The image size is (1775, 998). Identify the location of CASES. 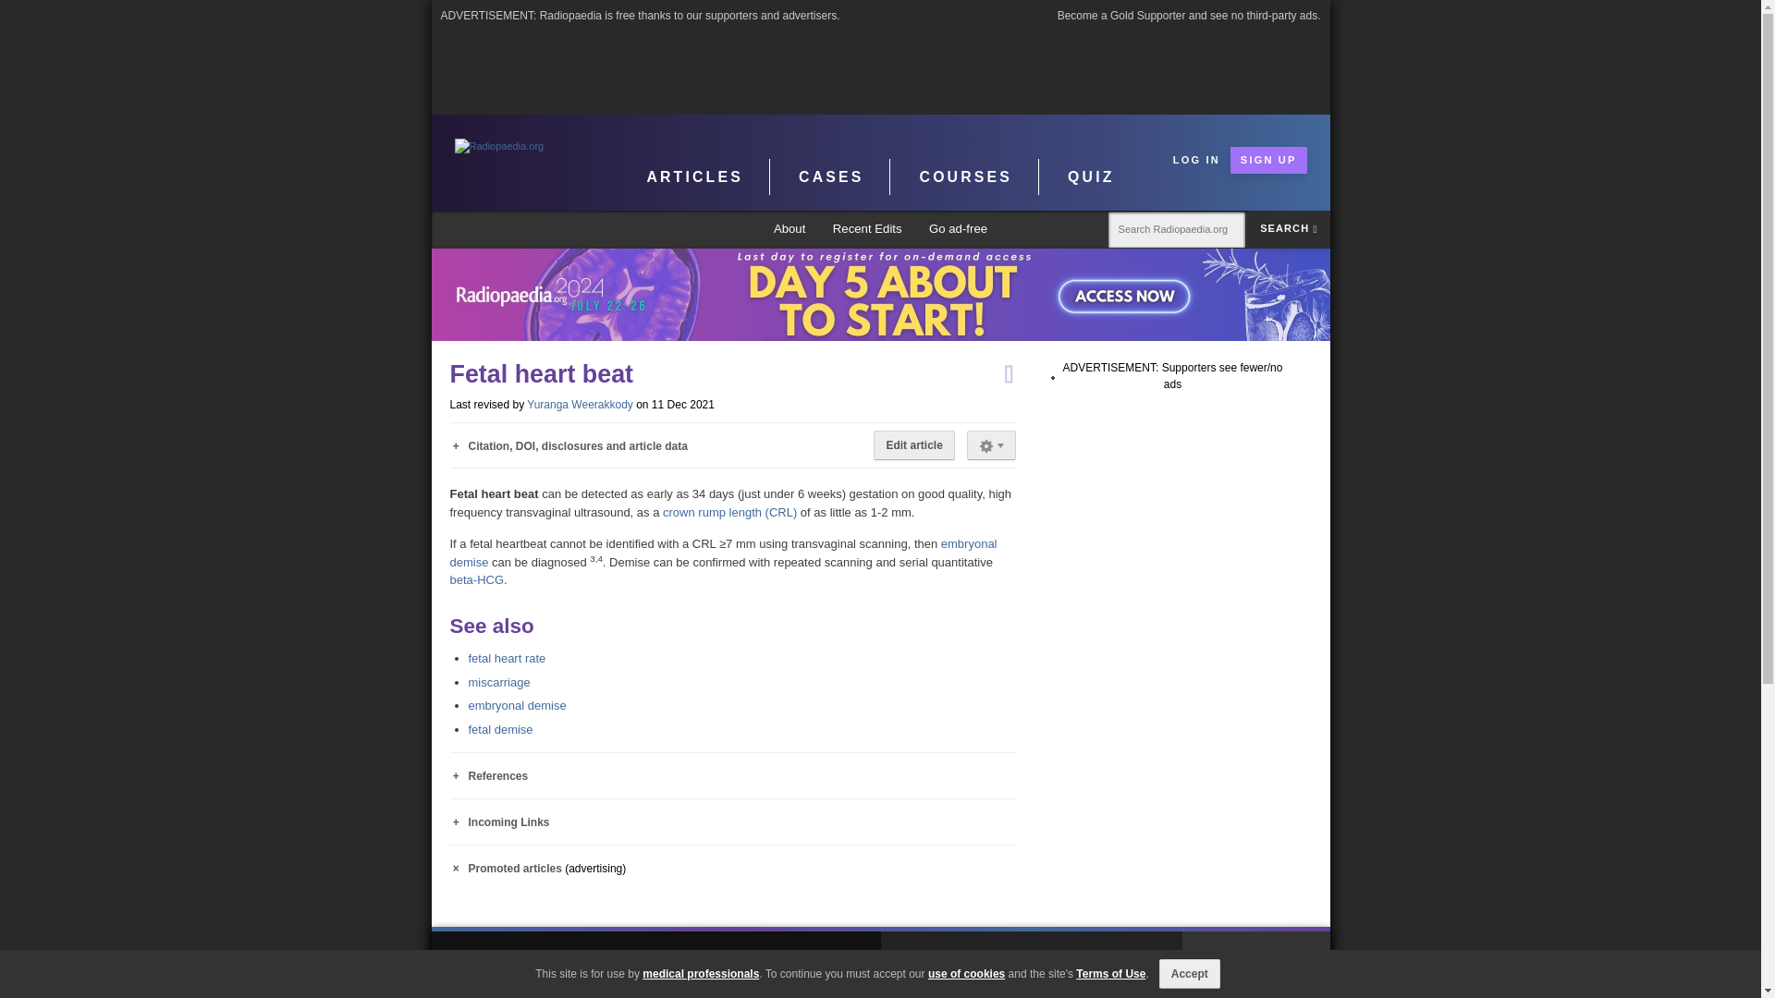
(831, 176).